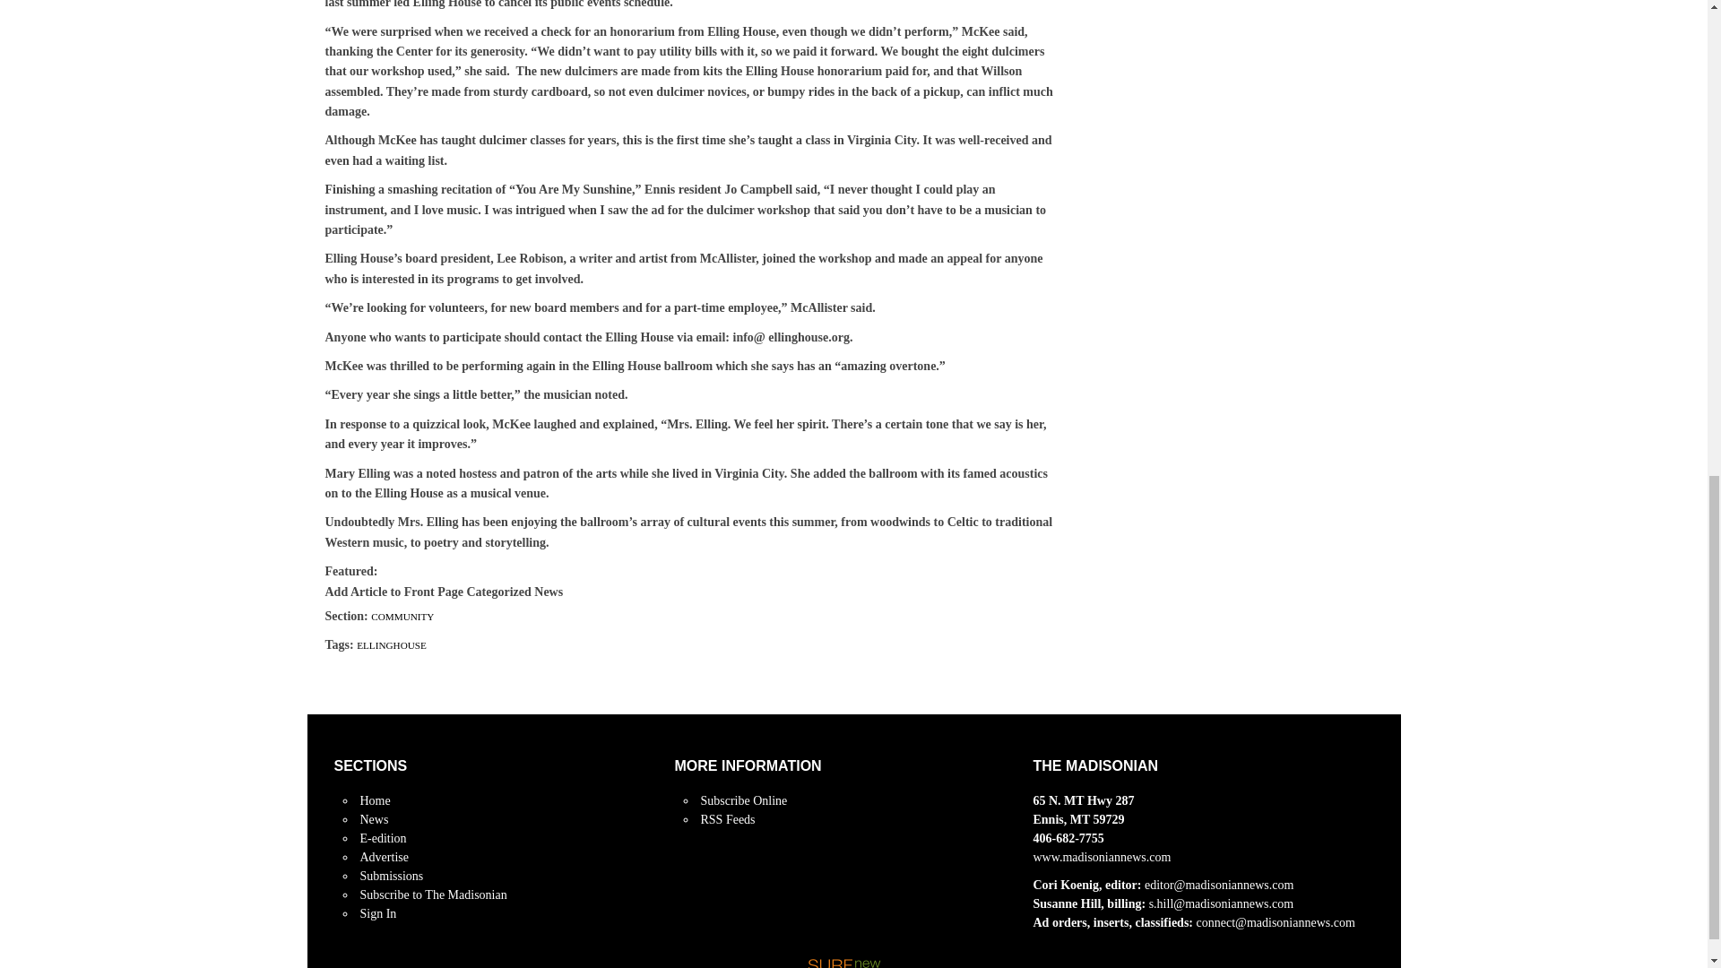 The width and height of the screenshot is (1721, 968). I want to click on News, so click(374, 819).